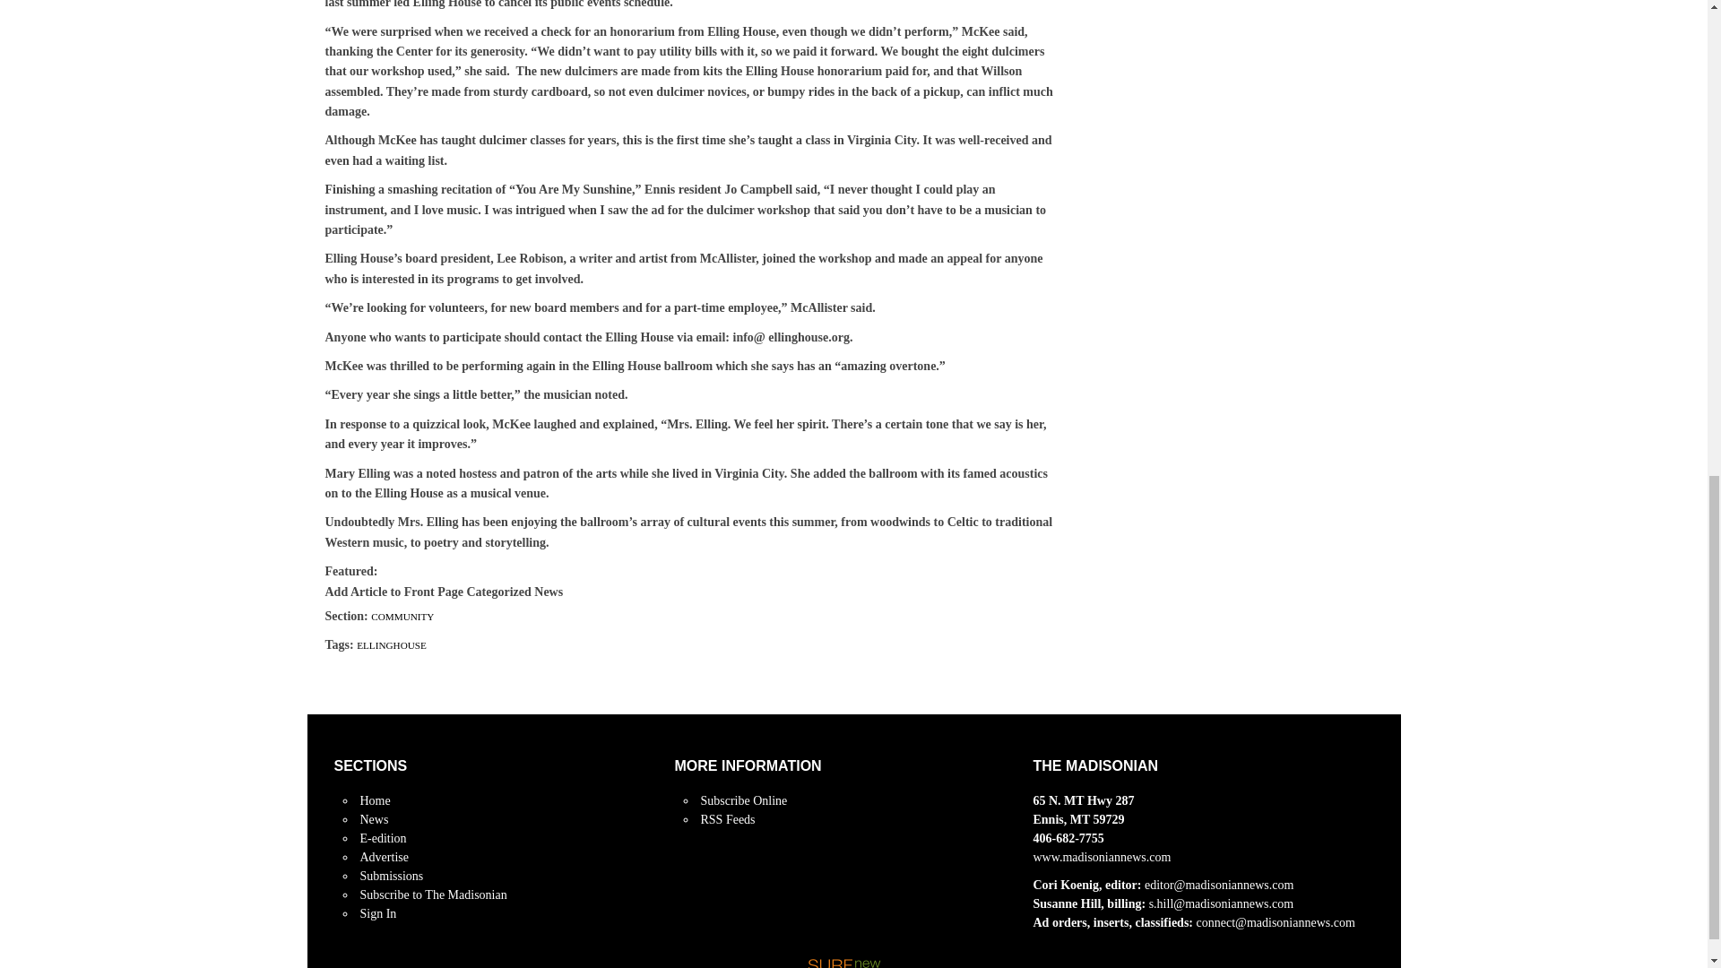 The width and height of the screenshot is (1721, 968). I want to click on News, so click(374, 819).